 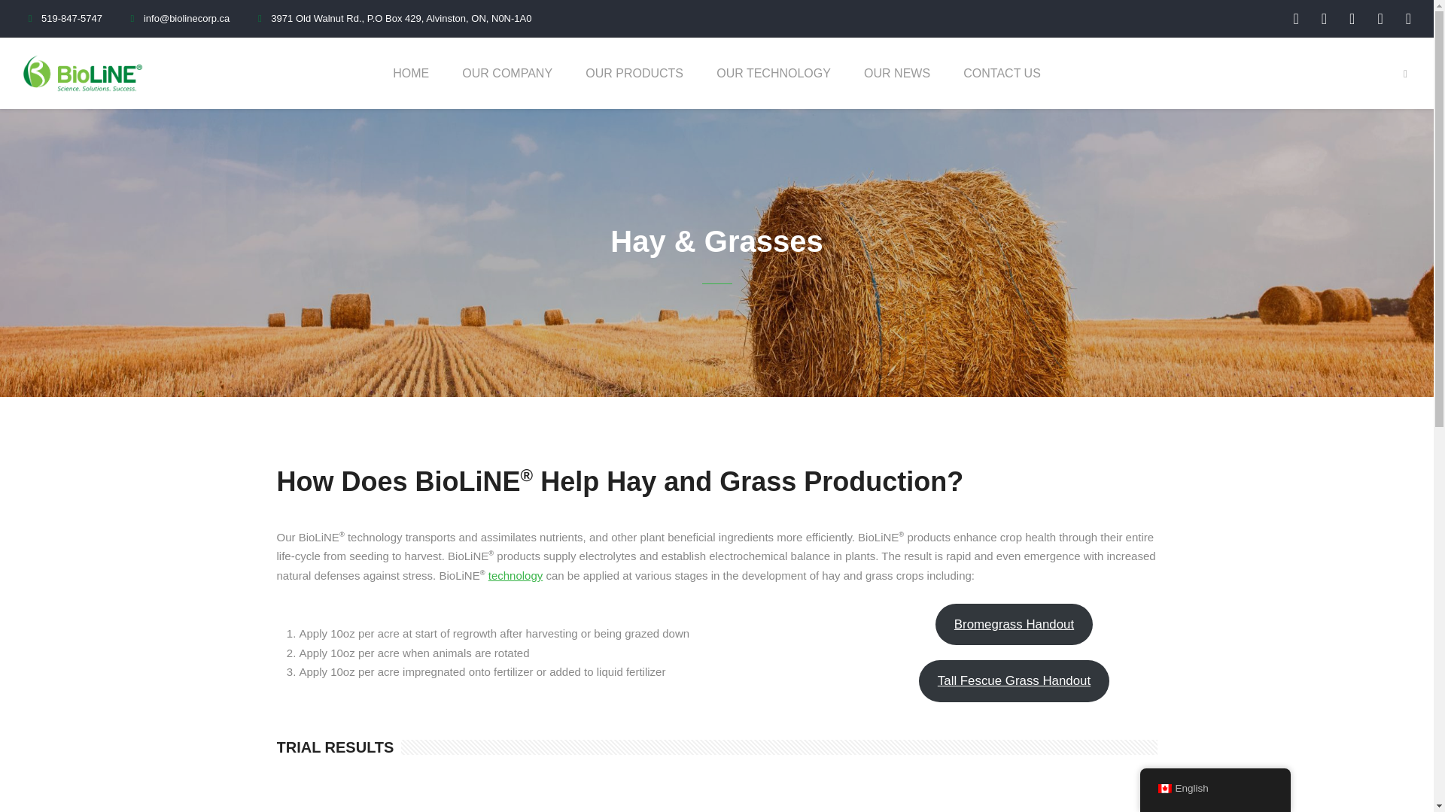 I want to click on OUR NEWS, so click(x=897, y=85).